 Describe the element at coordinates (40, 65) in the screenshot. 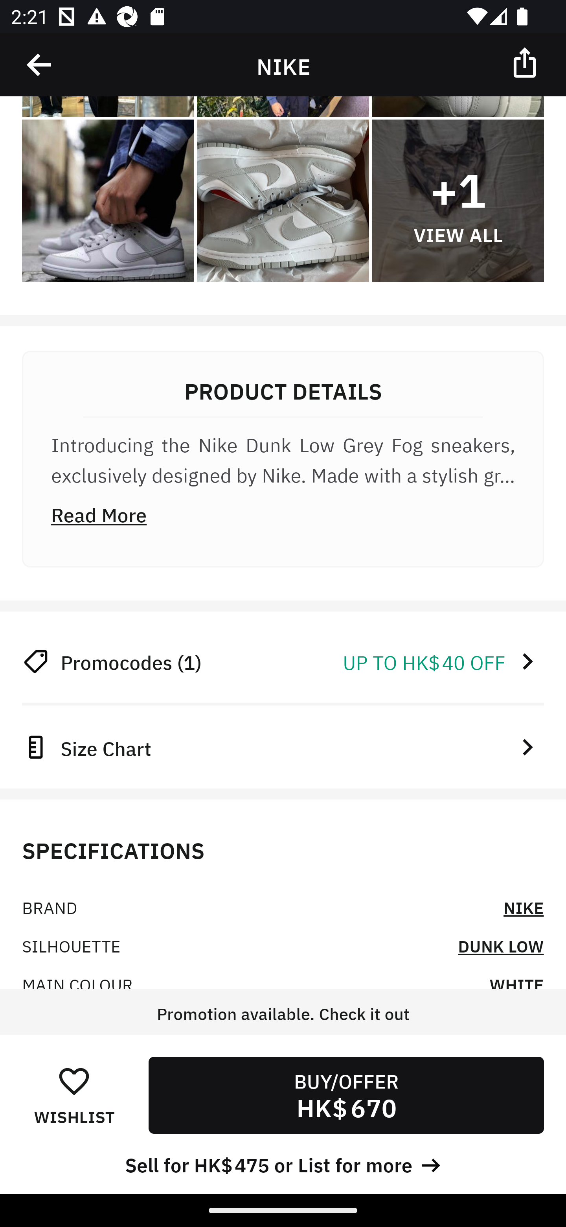

I see `` at that location.